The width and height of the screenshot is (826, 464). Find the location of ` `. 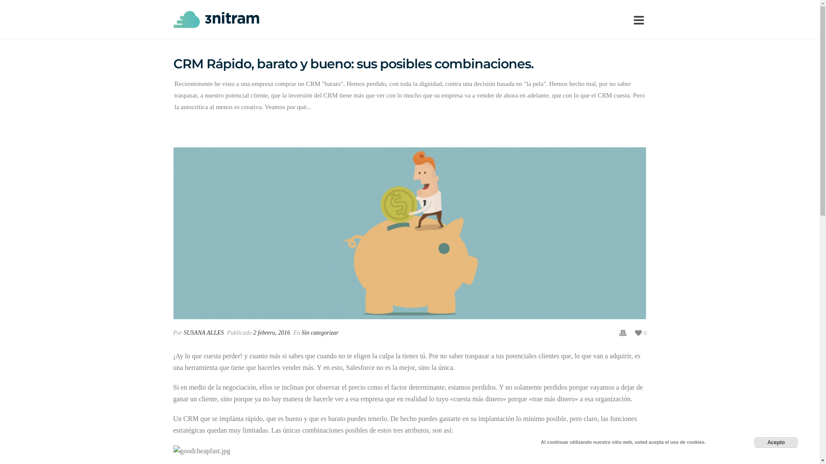

  is located at coordinates (410, 233).